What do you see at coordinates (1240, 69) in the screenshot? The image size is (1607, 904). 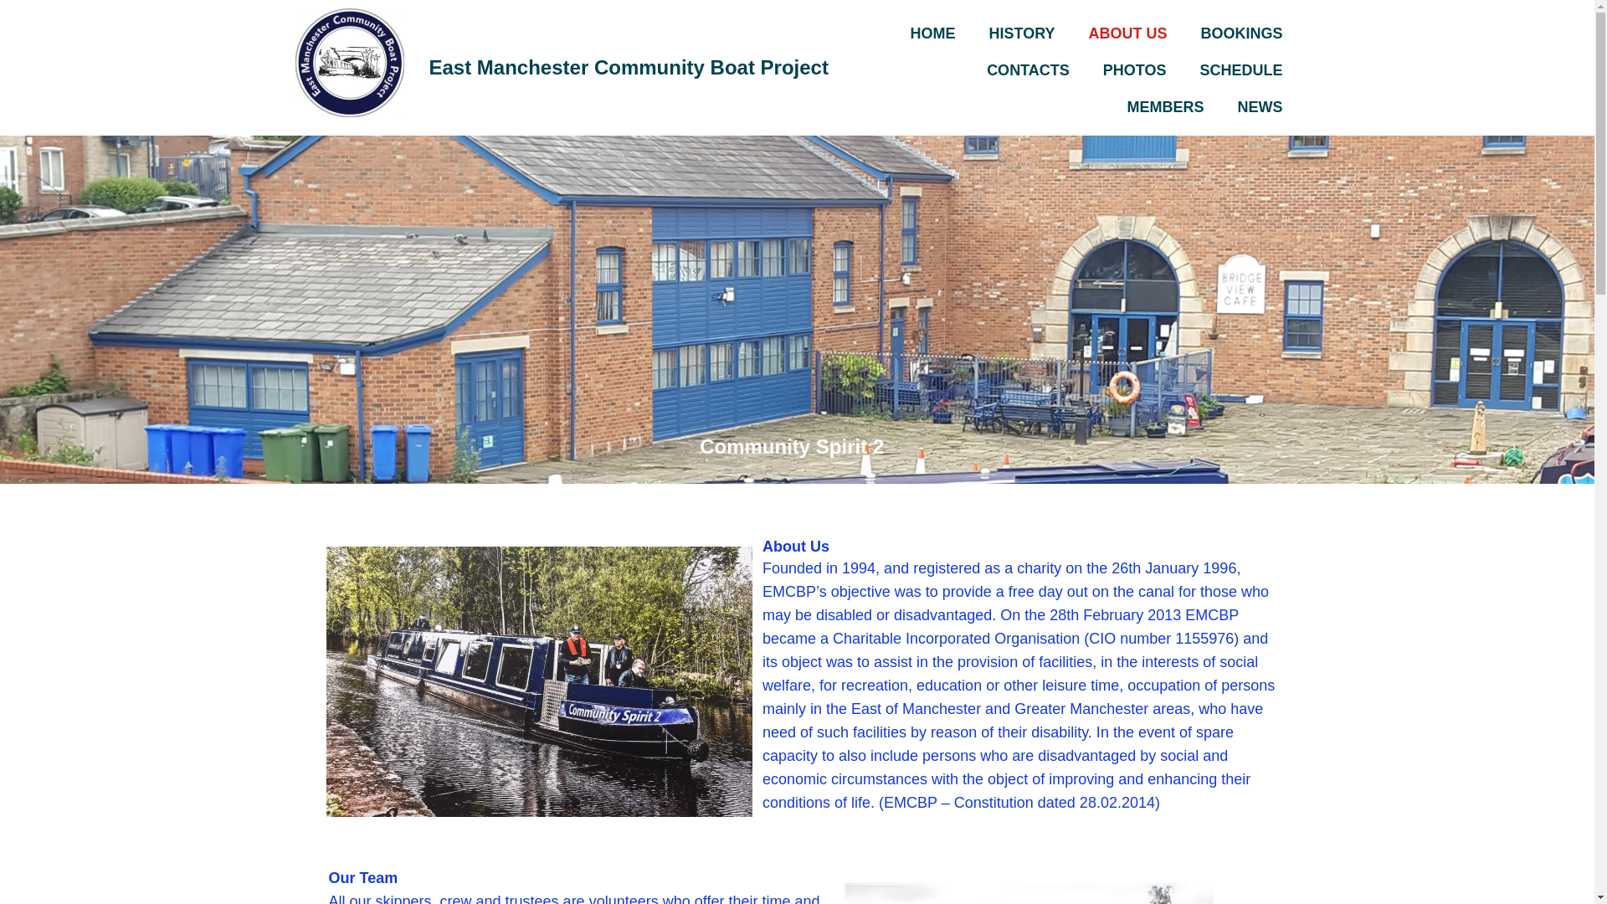 I see `SCHEDULE` at bounding box center [1240, 69].